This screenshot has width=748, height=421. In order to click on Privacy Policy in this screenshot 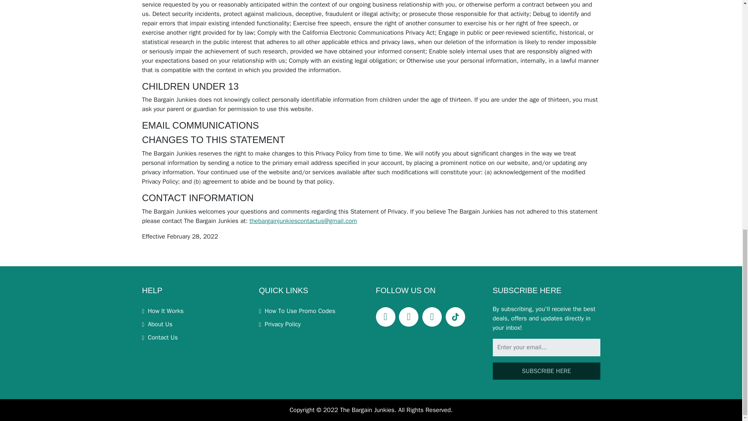, I will do `click(280, 324)`.